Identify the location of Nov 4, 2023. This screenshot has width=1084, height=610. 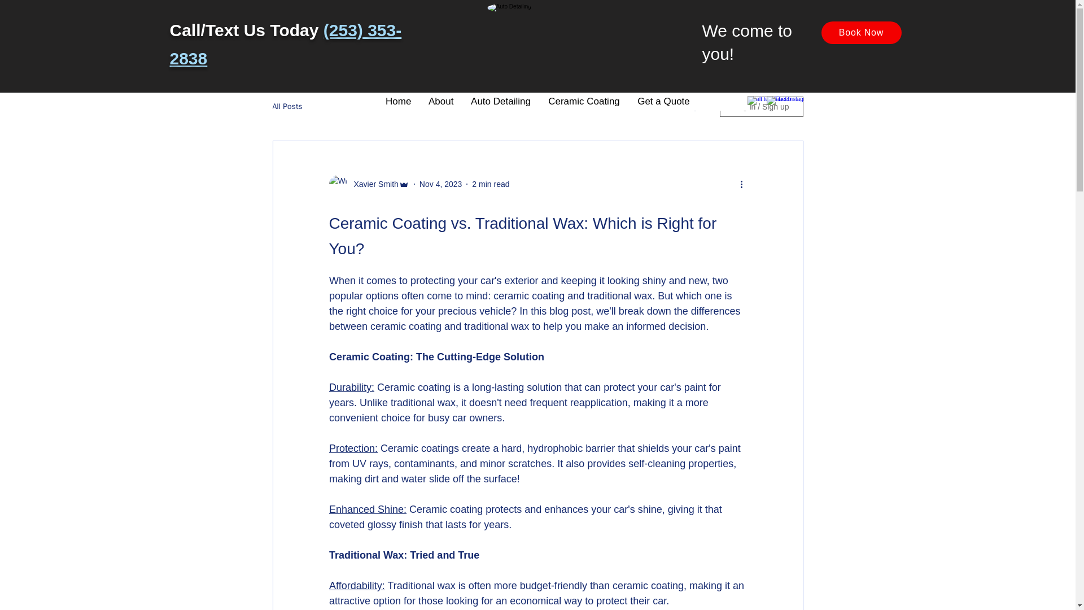
(441, 184).